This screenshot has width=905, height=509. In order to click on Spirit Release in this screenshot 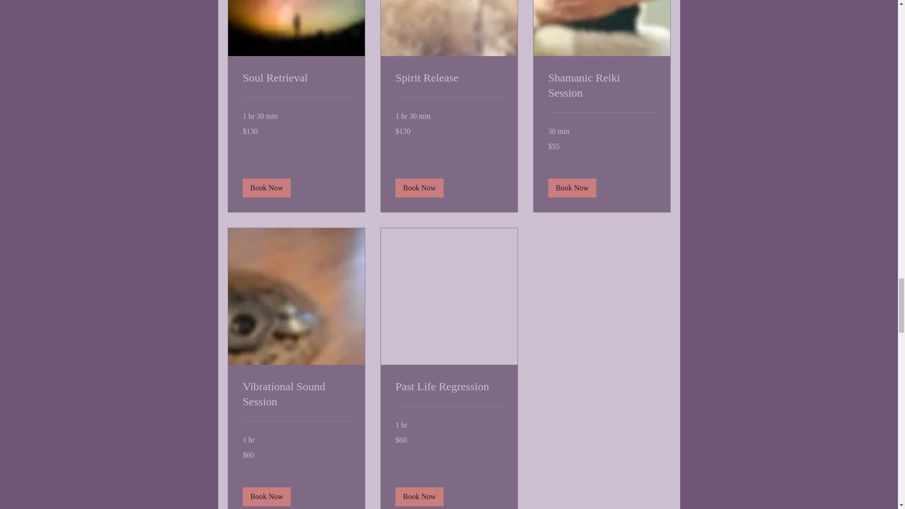, I will do `click(448, 78)`.